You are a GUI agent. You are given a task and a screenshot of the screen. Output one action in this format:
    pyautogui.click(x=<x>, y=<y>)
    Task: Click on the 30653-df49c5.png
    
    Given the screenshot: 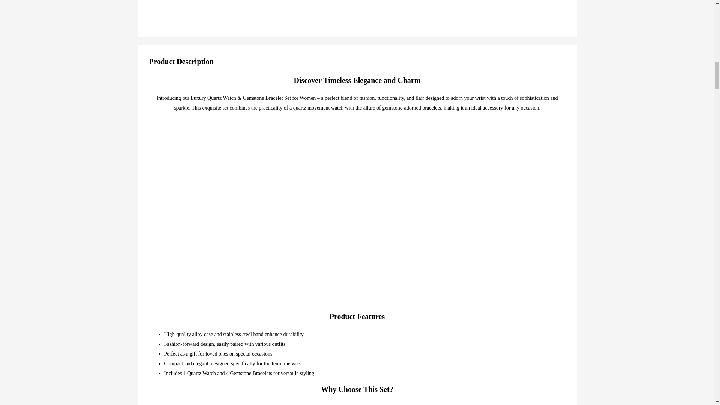 What is the action you would take?
    pyautogui.click(x=242, y=7)
    